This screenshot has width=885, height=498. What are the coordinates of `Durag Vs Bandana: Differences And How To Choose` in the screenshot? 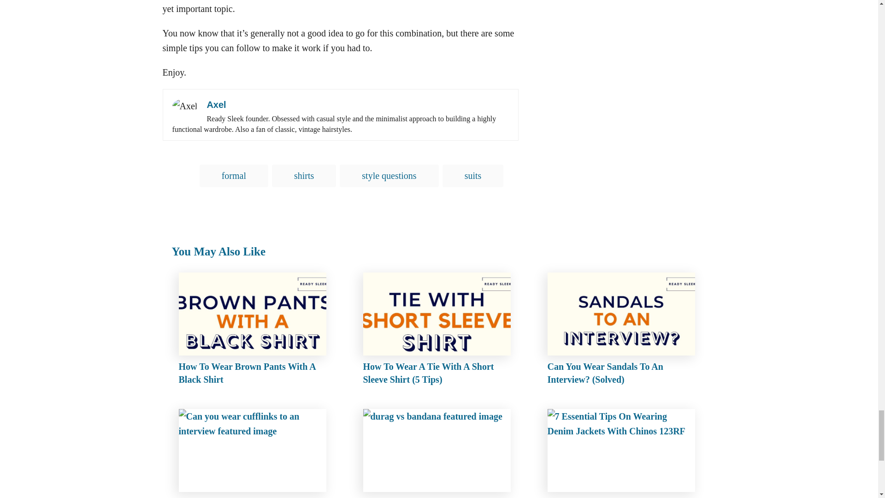 It's located at (439, 453).